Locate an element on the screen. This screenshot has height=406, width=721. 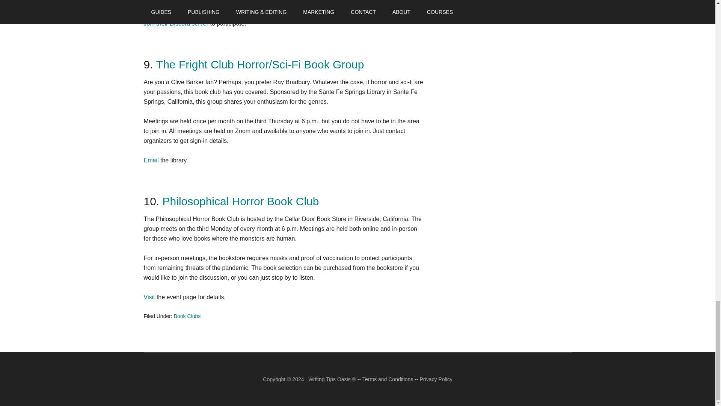
Terms and Conditions is located at coordinates (388, 379).